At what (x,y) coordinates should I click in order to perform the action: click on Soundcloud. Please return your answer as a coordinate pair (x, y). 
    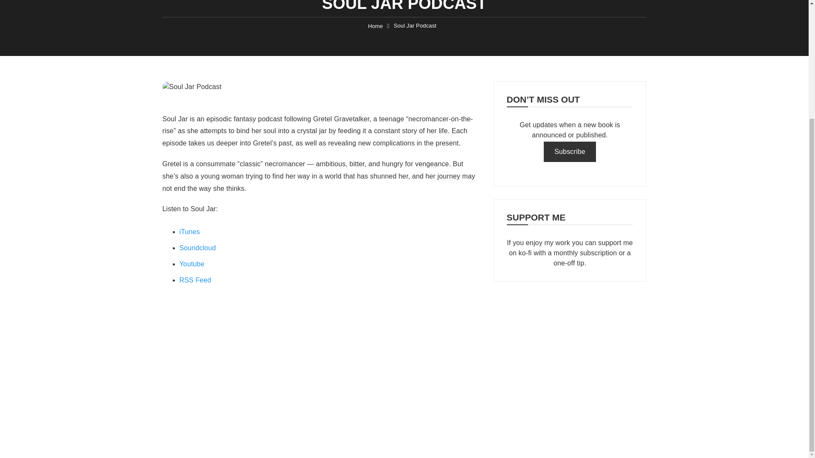
    Looking at the image, I should click on (197, 248).